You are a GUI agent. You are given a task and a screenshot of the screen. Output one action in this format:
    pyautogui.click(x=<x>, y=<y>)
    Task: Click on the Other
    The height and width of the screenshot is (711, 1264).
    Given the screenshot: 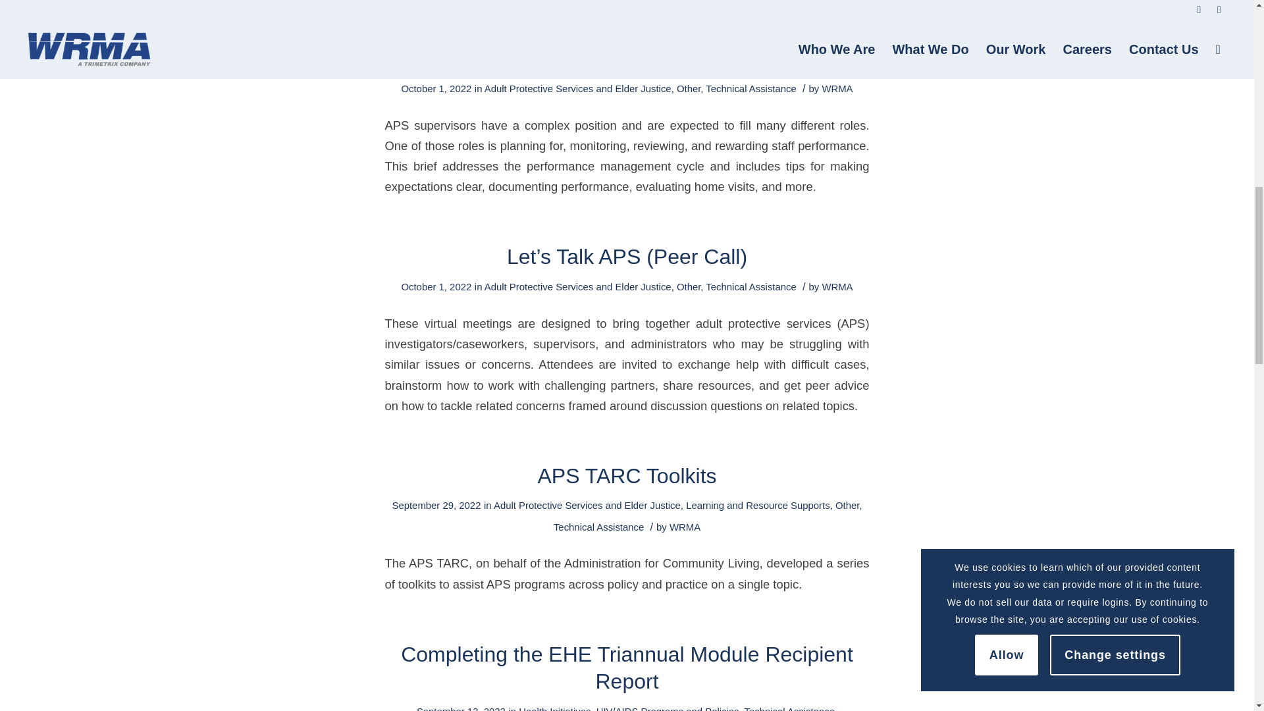 What is the action you would take?
    pyautogui.click(x=688, y=88)
    